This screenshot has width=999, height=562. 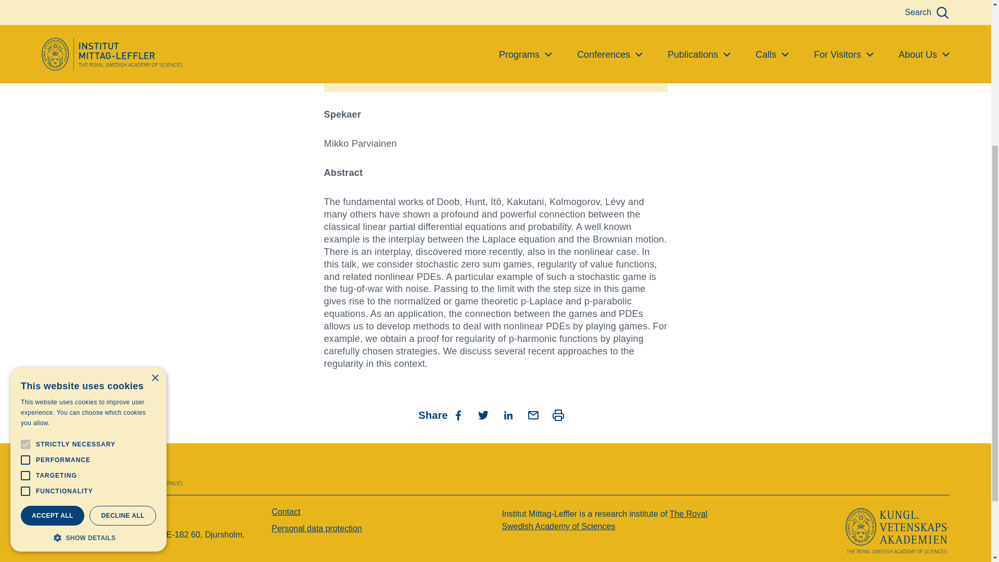 What do you see at coordinates (558, 415) in the screenshot?
I see `Print` at bounding box center [558, 415].